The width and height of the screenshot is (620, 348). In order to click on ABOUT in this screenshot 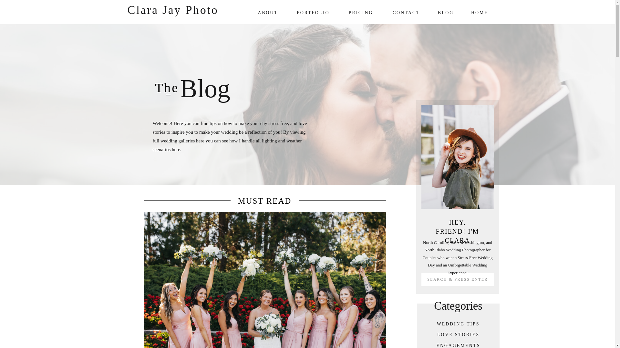, I will do `click(265, 12)`.